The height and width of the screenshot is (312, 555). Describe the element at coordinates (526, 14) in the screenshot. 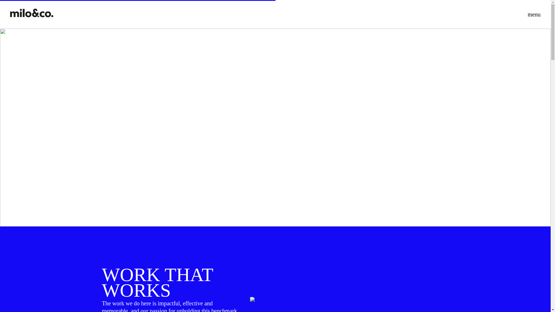

I see `menu` at that location.